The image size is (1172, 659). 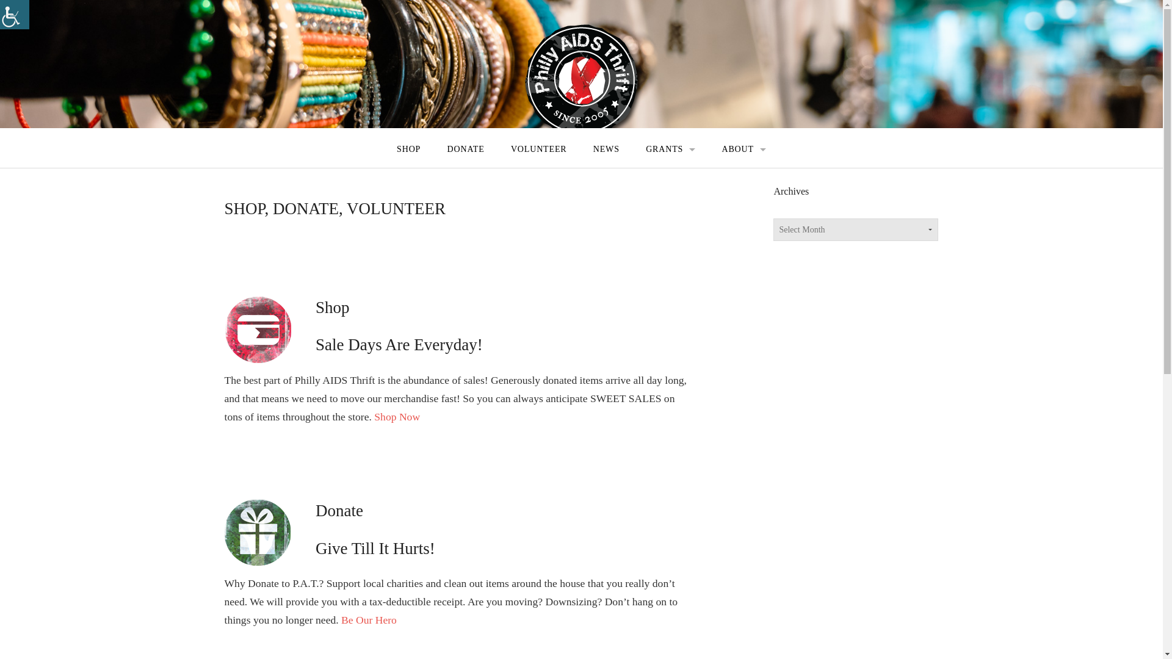 What do you see at coordinates (258, 329) in the screenshot?
I see `shopicon` at bounding box center [258, 329].